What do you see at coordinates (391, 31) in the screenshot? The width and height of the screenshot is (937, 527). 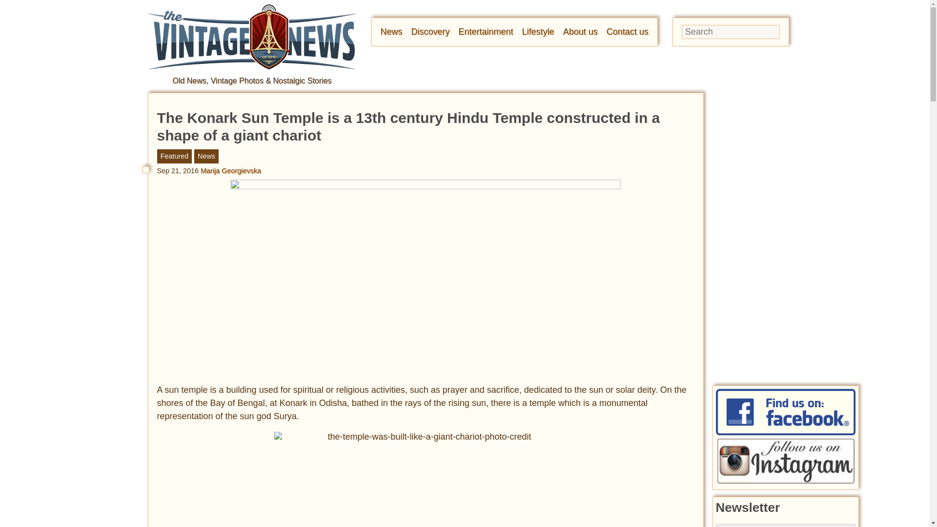 I see `News` at bounding box center [391, 31].